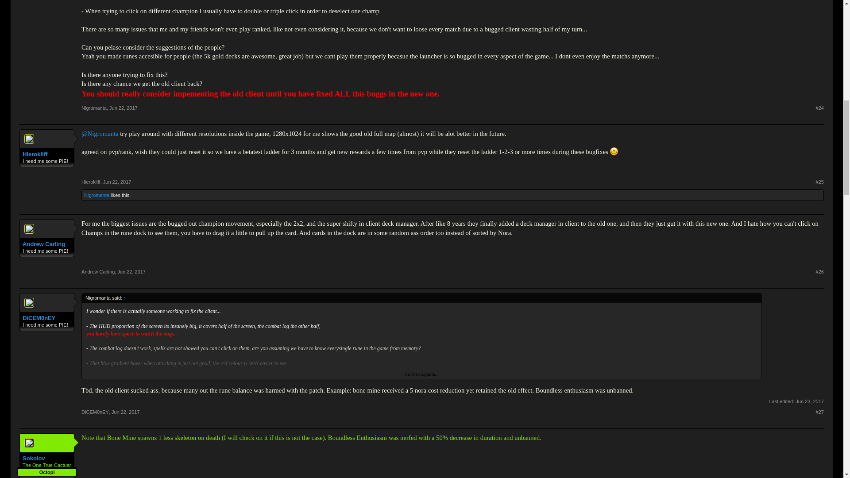 This screenshot has height=478, width=850. What do you see at coordinates (95, 412) in the screenshot?
I see `DiCEM0nEY` at bounding box center [95, 412].